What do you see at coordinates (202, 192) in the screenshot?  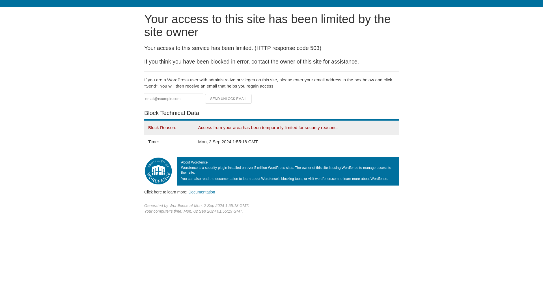 I see `Documentation` at bounding box center [202, 192].